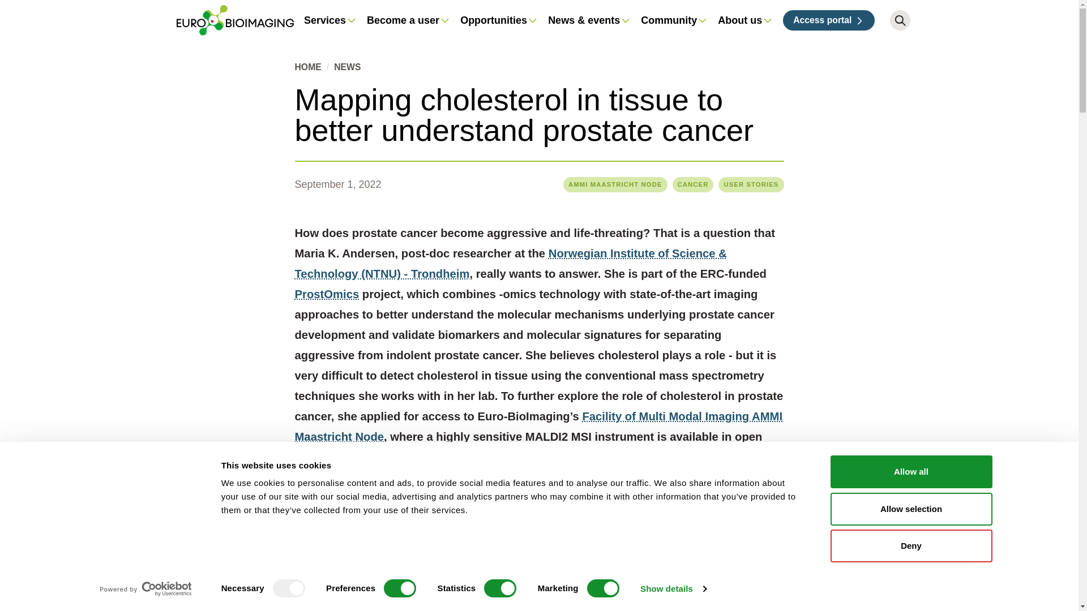 The image size is (1087, 611). I want to click on Allow selection, so click(910, 508).